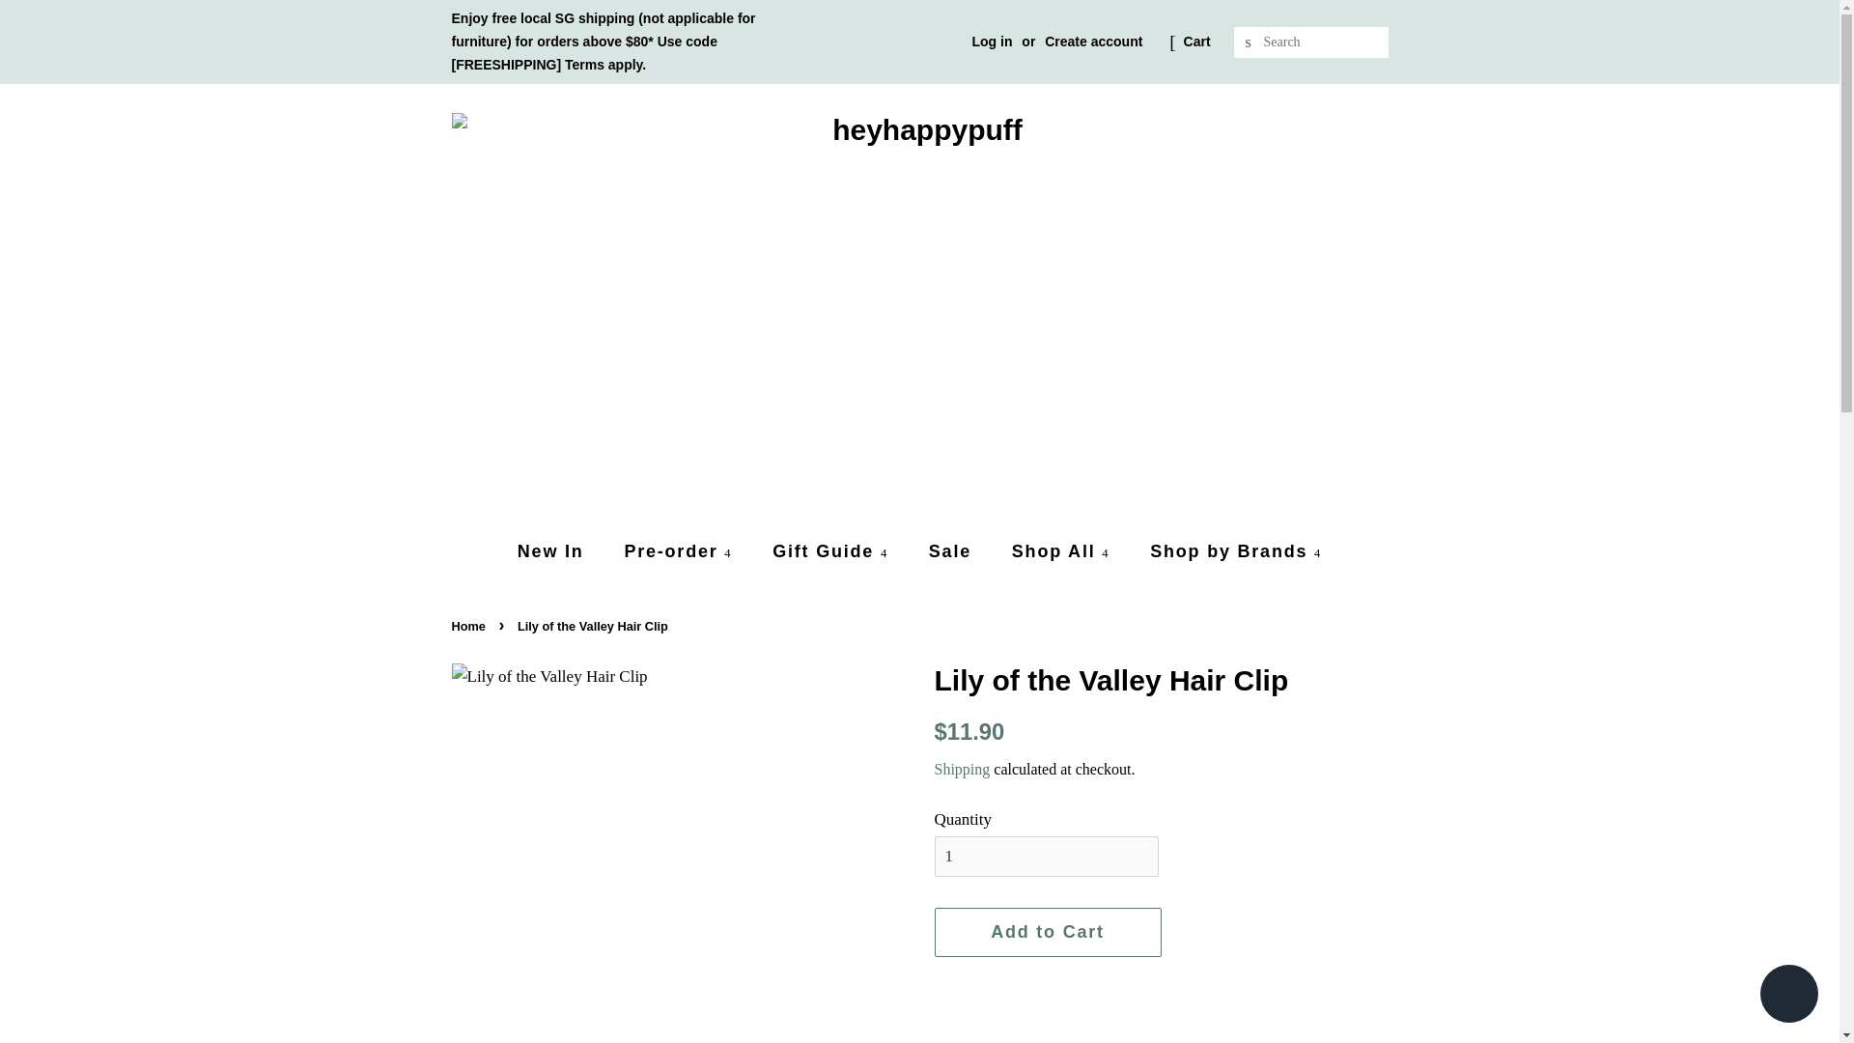  Describe the element at coordinates (1197, 42) in the screenshot. I see `Cart` at that location.